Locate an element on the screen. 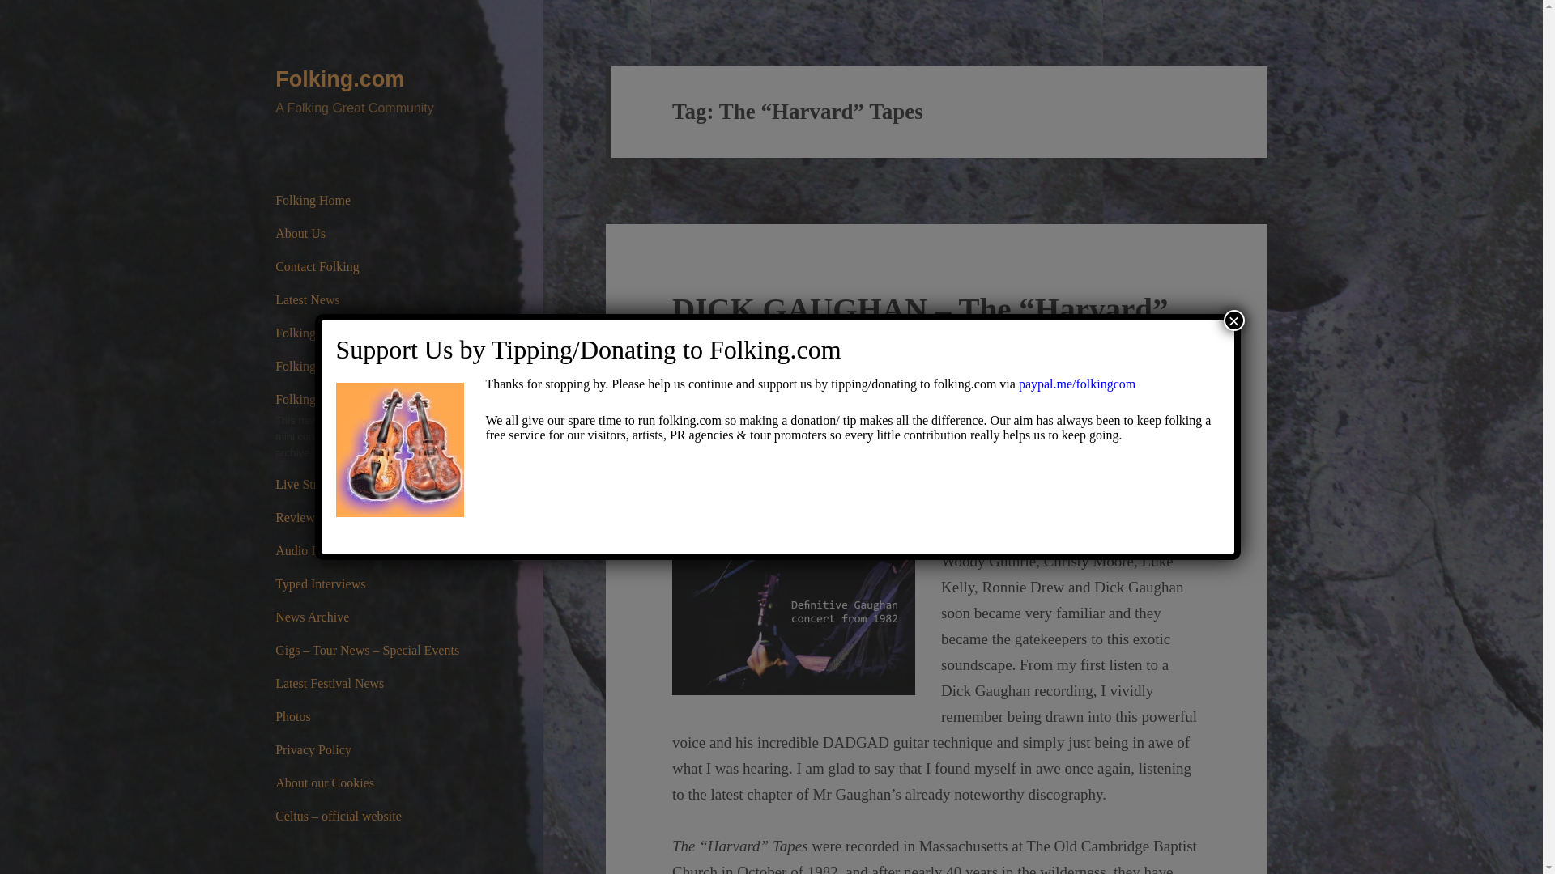  Latest News is located at coordinates (374, 299).